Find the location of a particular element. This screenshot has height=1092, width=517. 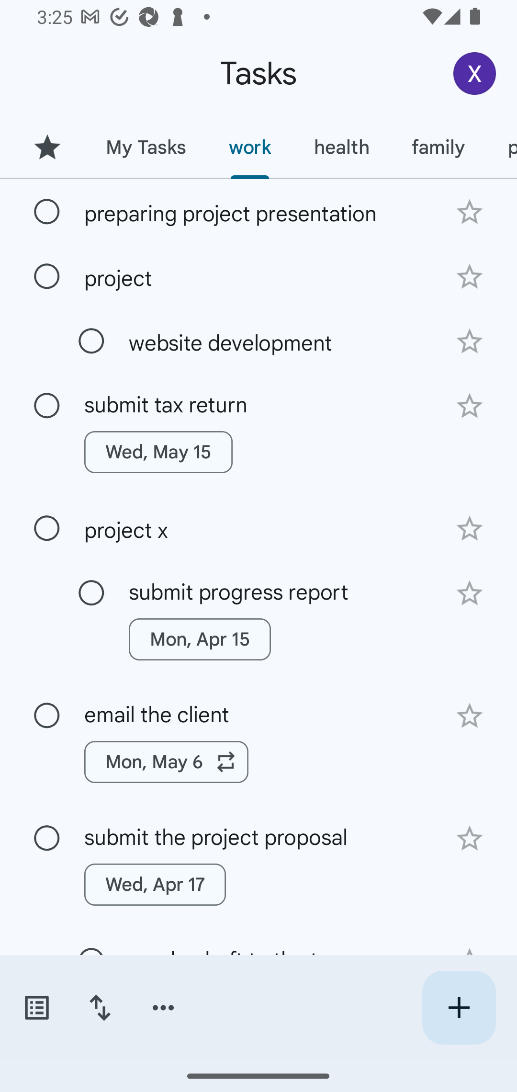

family is located at coordinates (438, 147).